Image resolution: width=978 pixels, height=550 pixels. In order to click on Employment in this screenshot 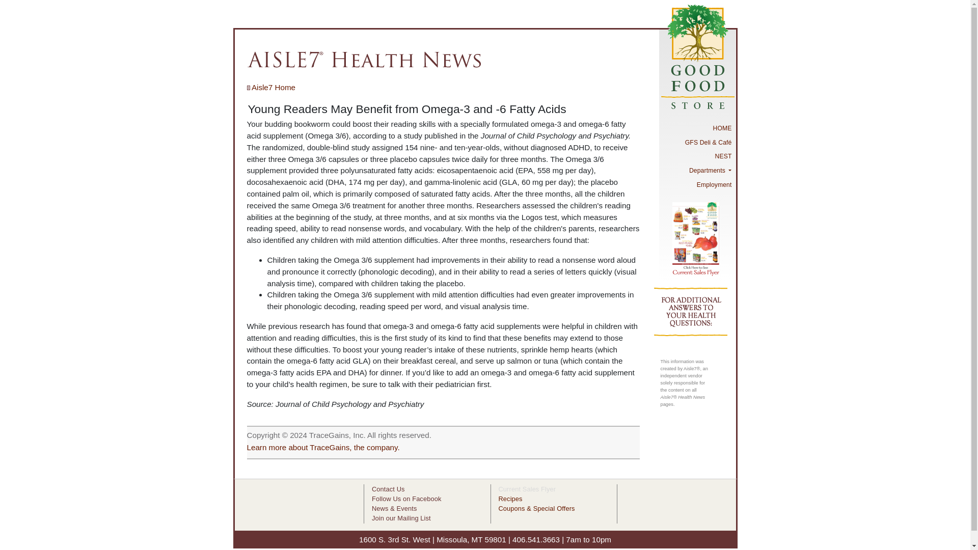, I will do `click(697, 184)`.